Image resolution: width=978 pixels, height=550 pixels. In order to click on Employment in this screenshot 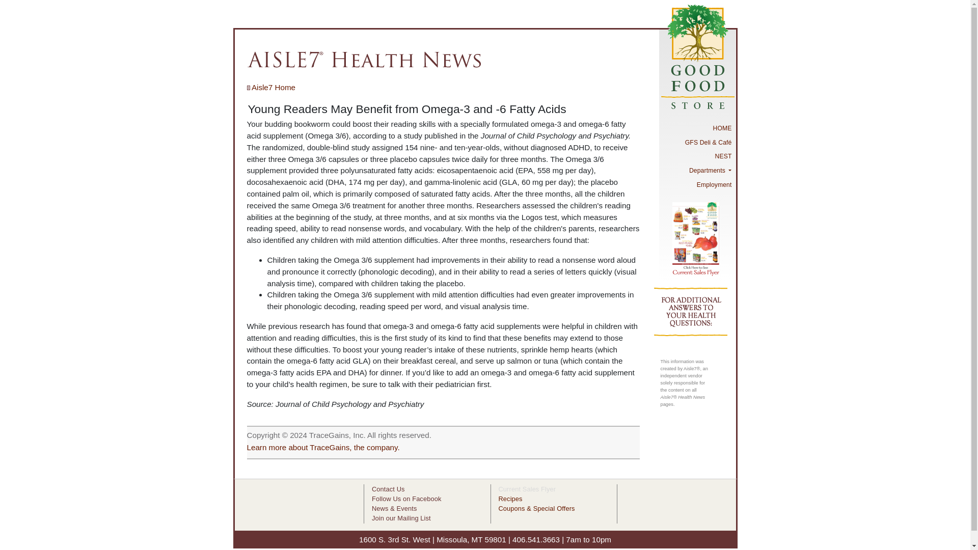, I will do `click(697, 184)`.